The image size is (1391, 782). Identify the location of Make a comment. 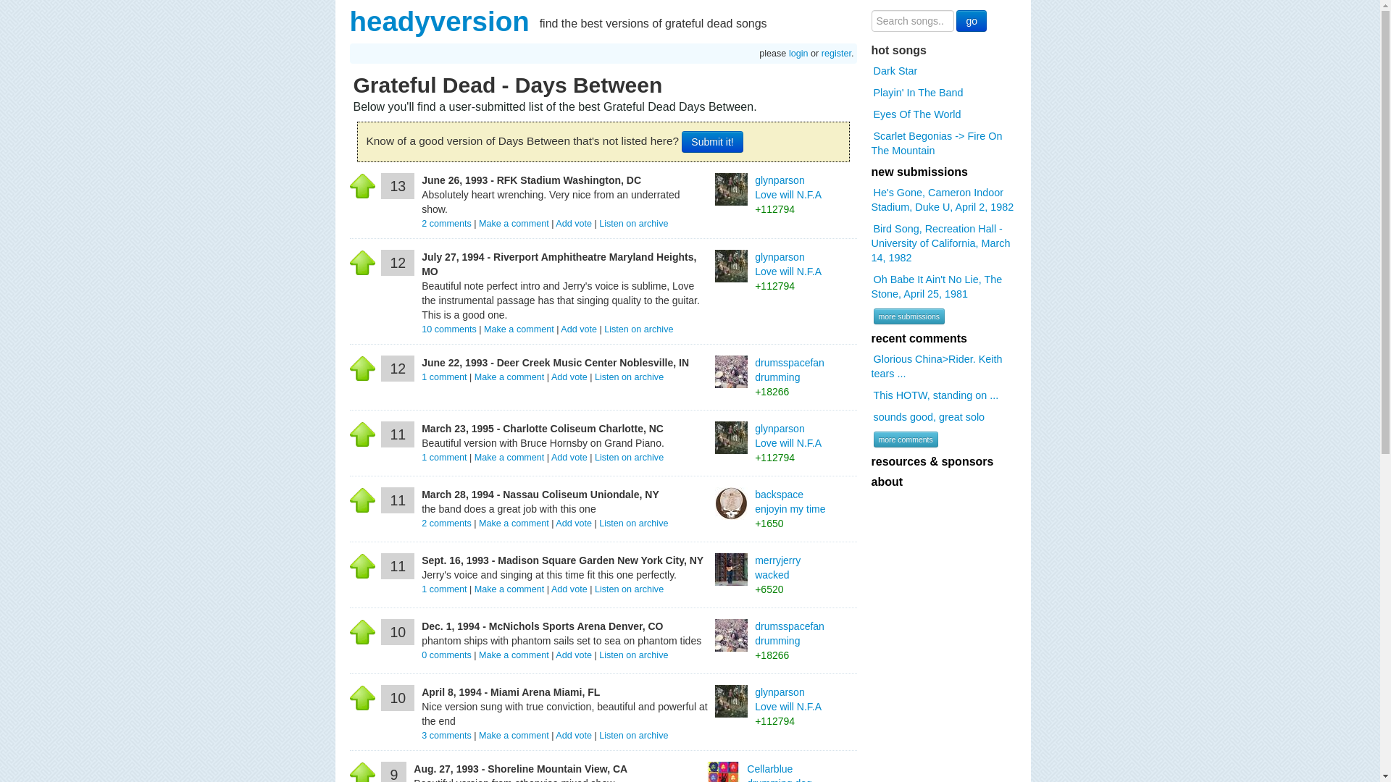
(509, 589).